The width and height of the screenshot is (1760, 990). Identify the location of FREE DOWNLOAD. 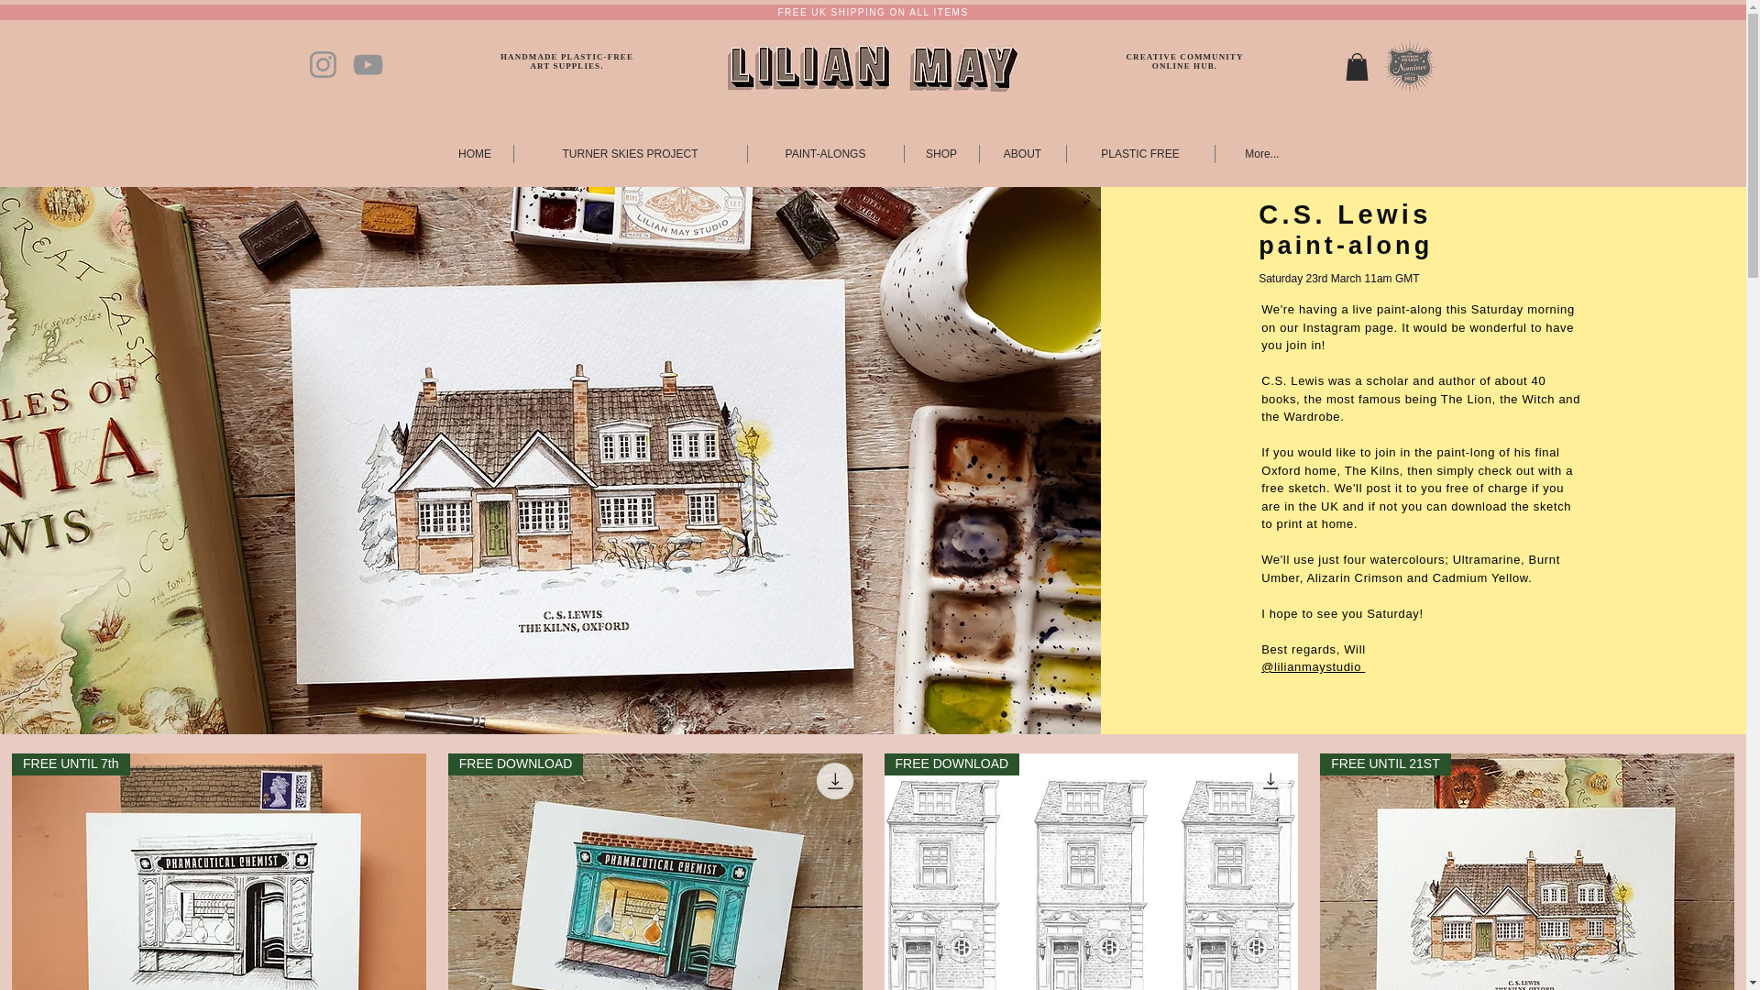
(654, 871).